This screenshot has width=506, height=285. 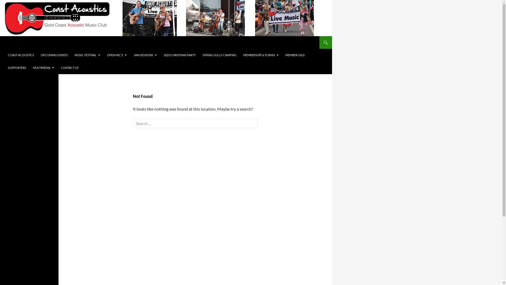 I want to click on Search, so click(x=14, y=5).